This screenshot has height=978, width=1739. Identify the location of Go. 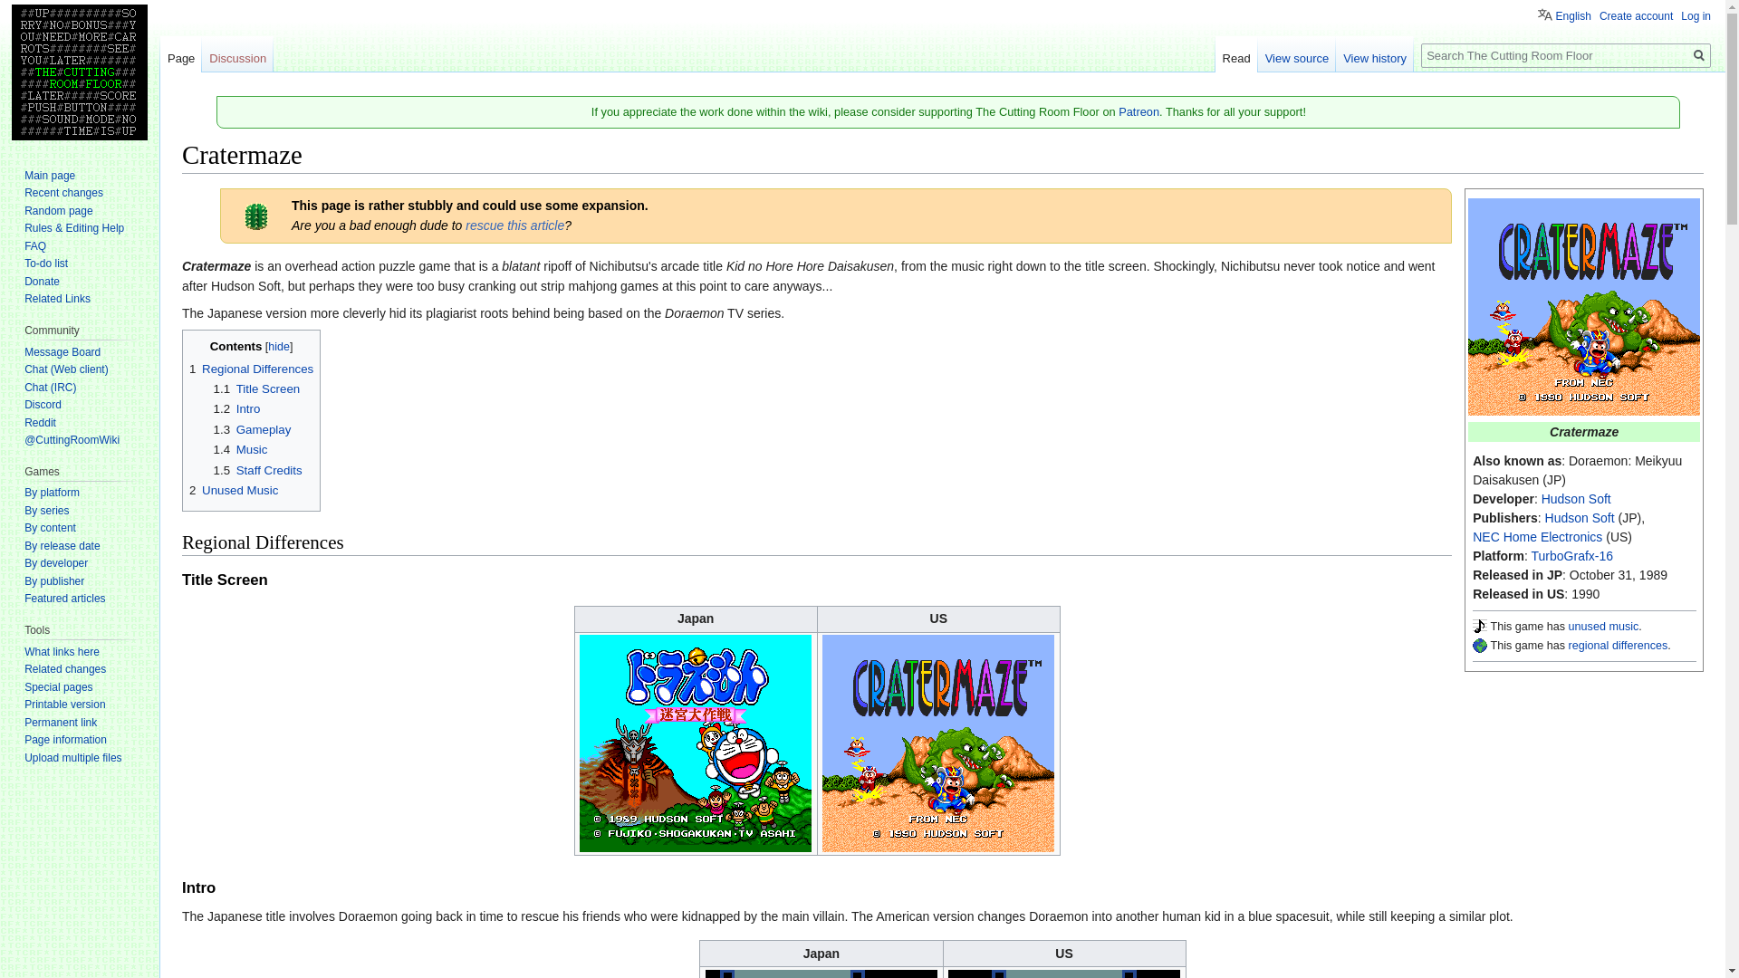
(1699, 55).